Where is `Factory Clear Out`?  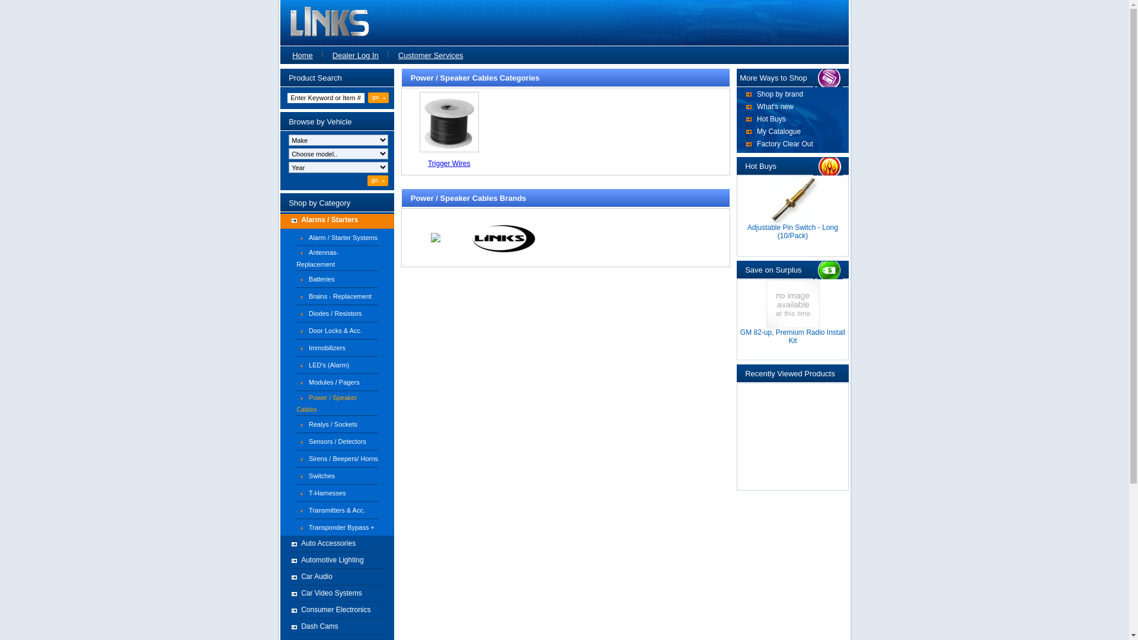 Factory Clear Out is located at coordinates (785, 143).